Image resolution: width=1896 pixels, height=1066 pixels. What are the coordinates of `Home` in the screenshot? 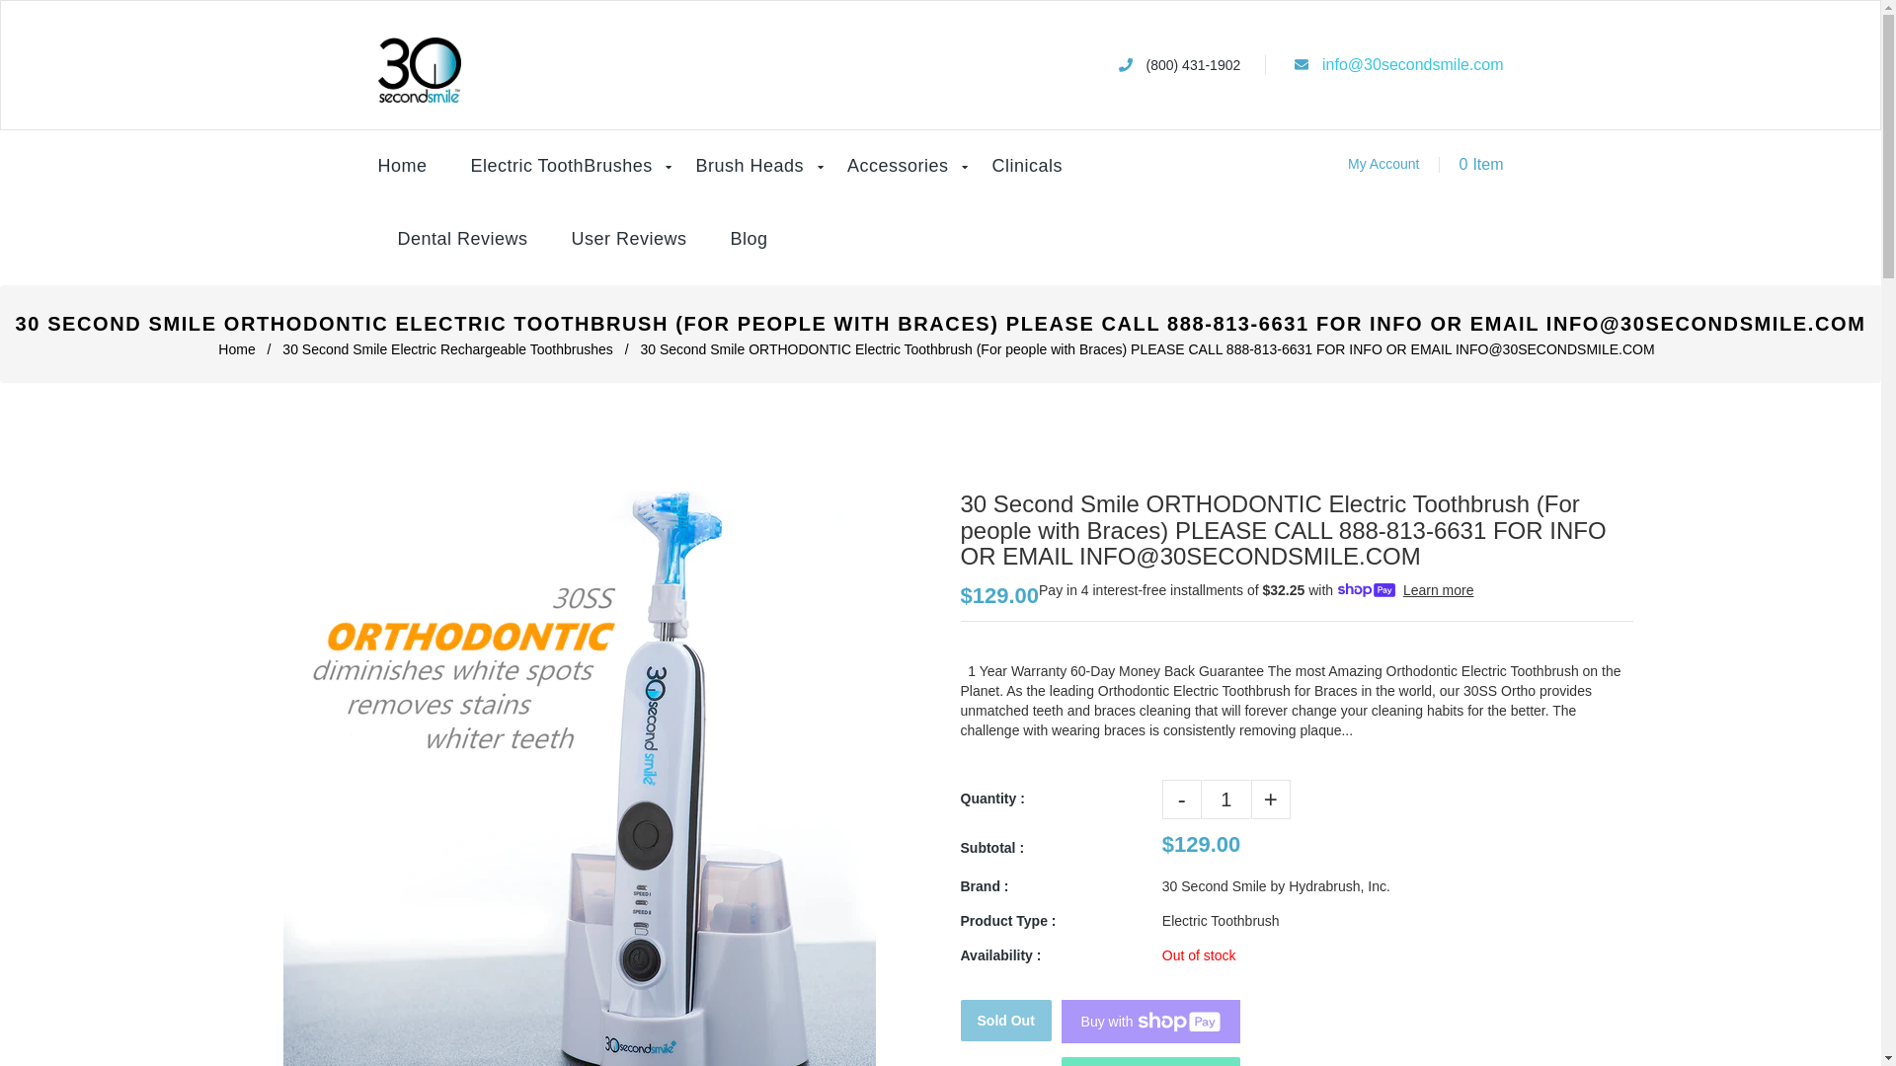 It's located at (239, 349).